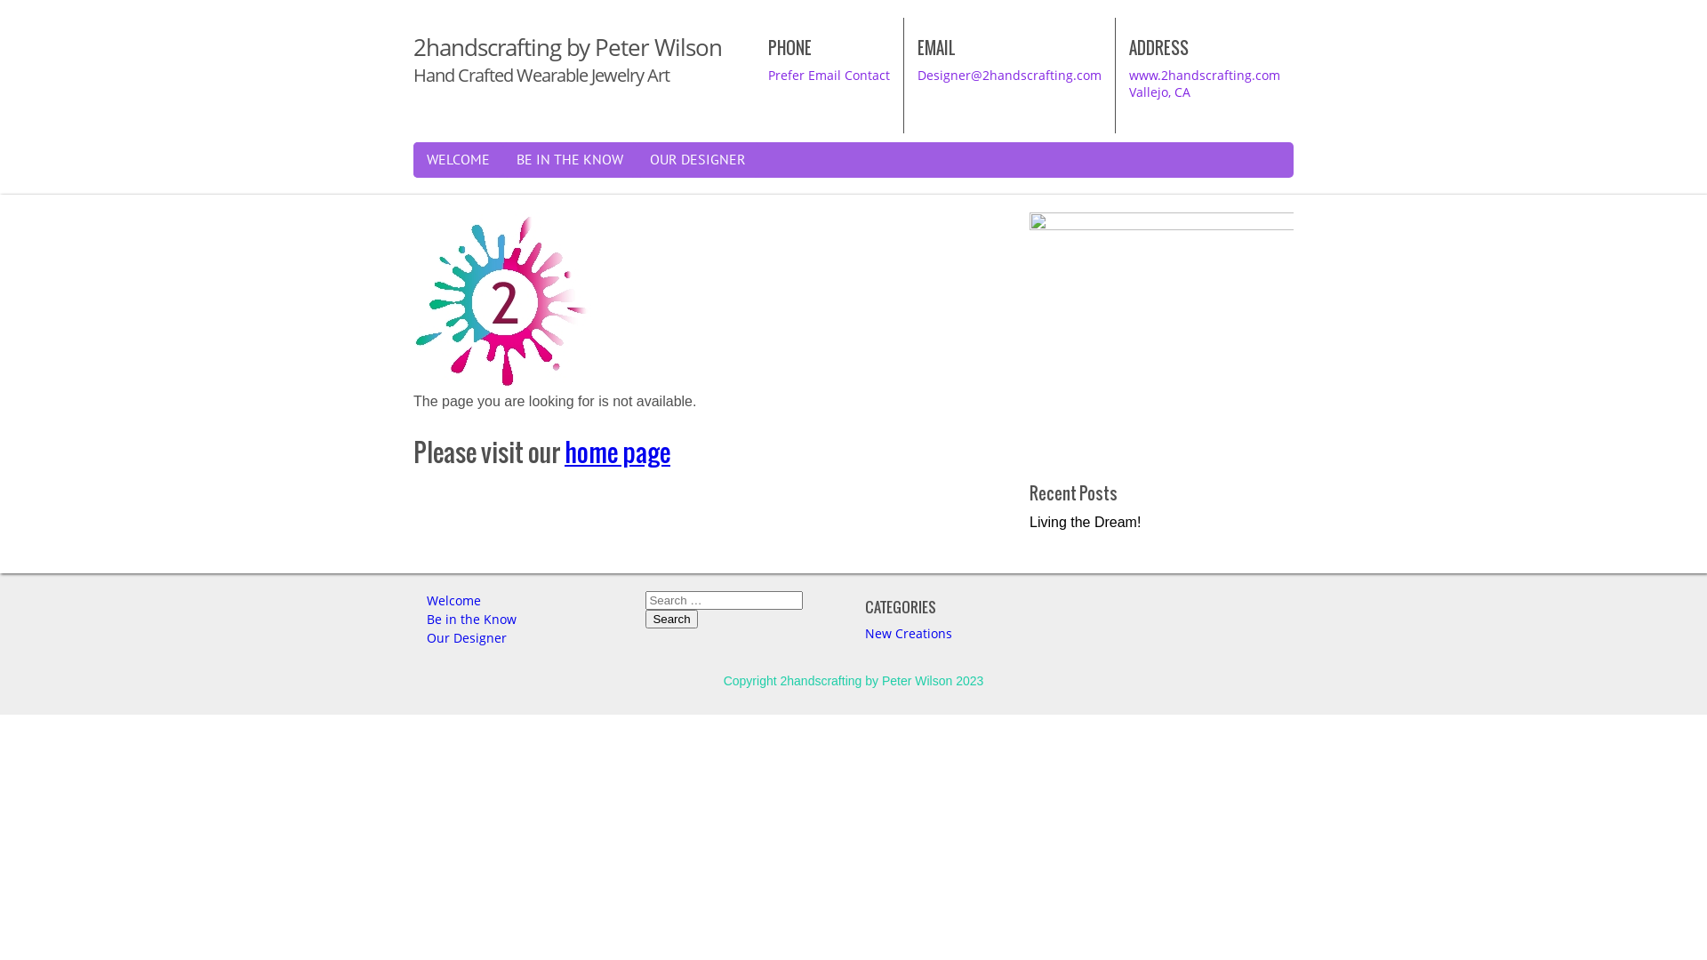  I want to click on Living the Dream!, so click(1085, 523).